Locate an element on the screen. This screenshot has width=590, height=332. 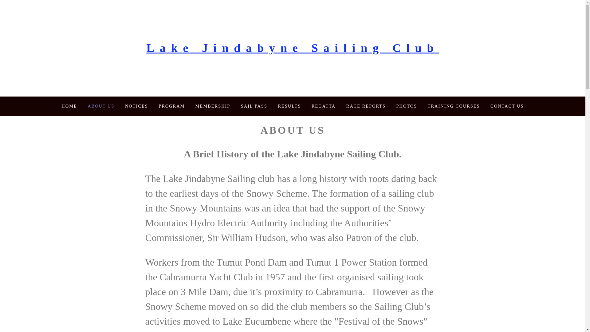
NOTICES is located at coordinates (136, 106).